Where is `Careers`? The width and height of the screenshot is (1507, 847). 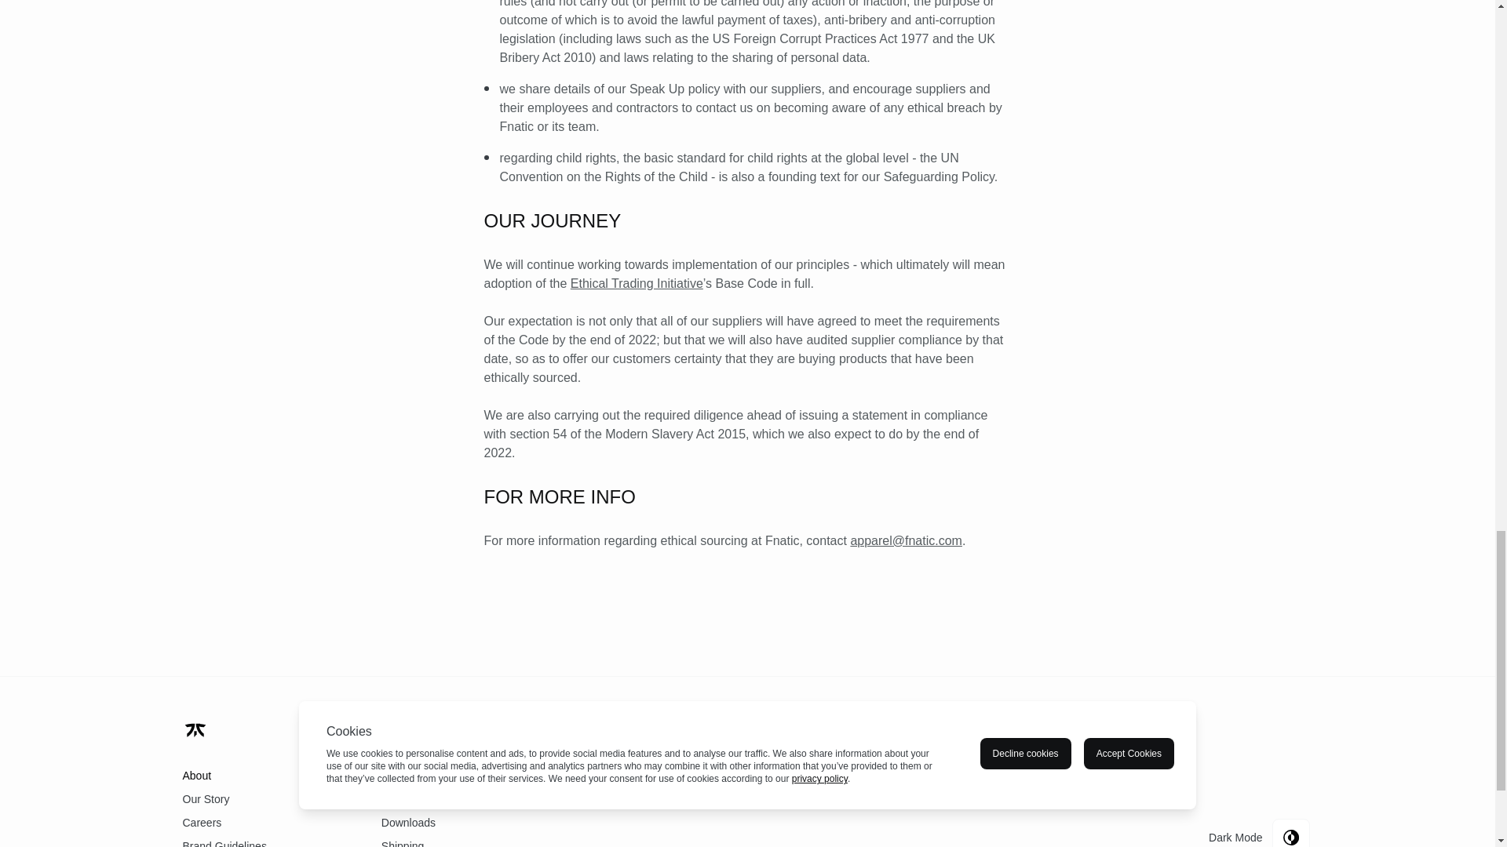 Careers is located at coordinates (265, 822).